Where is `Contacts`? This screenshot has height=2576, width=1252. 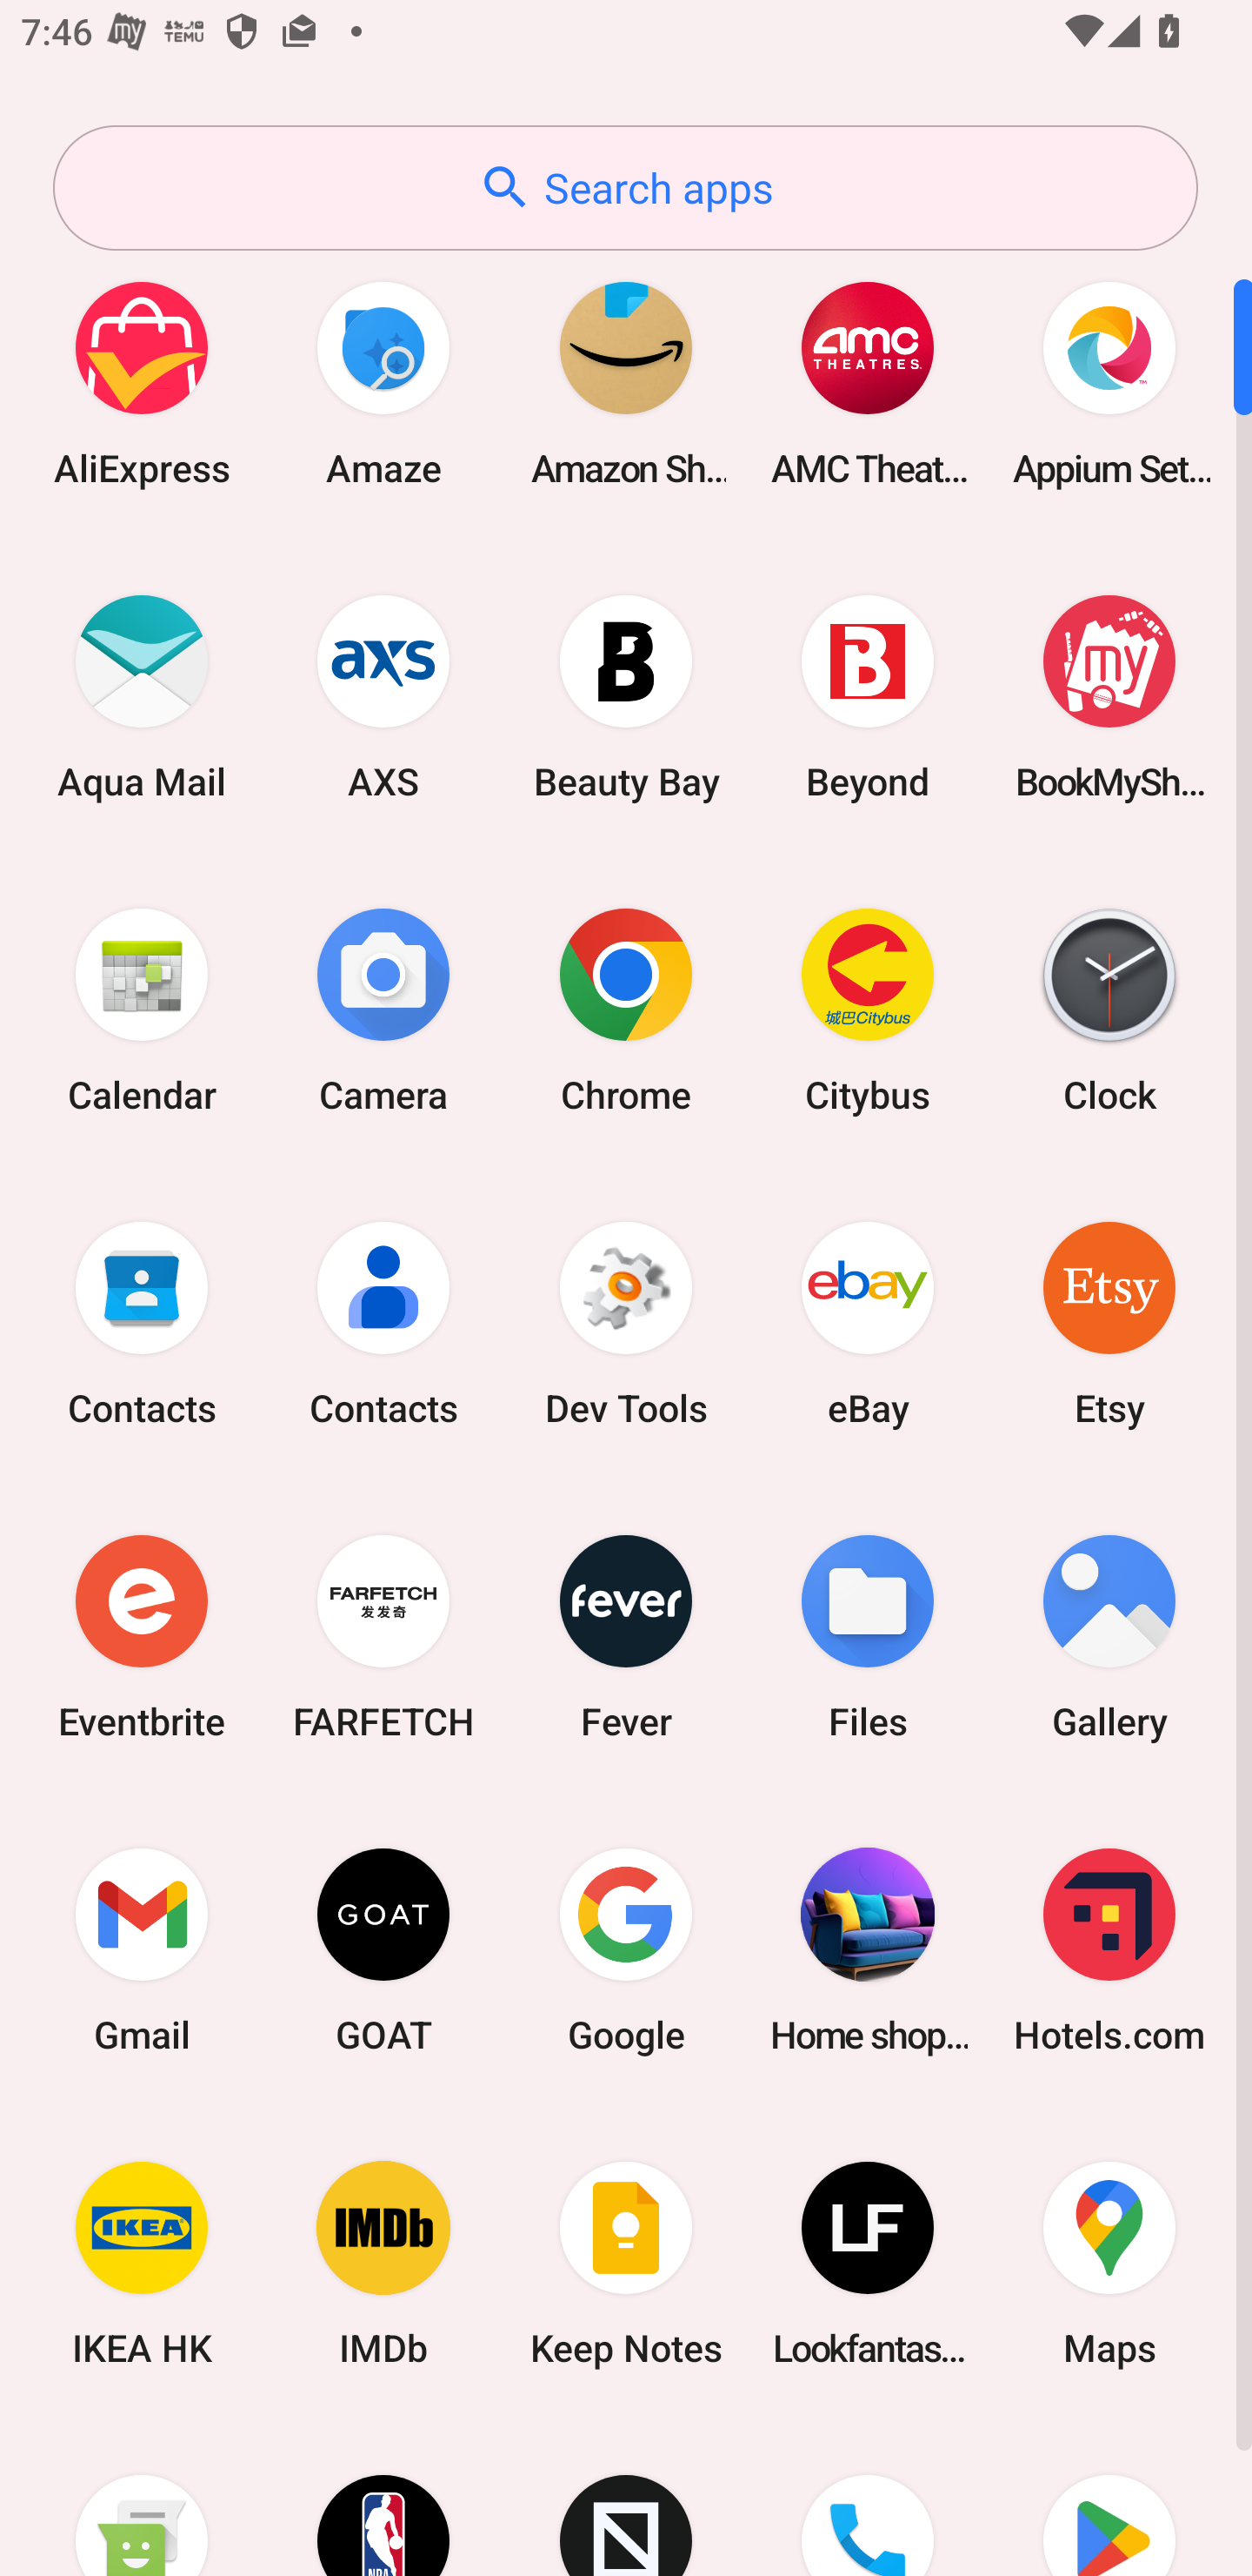 Contacts is located at coordinates (142, 1323).